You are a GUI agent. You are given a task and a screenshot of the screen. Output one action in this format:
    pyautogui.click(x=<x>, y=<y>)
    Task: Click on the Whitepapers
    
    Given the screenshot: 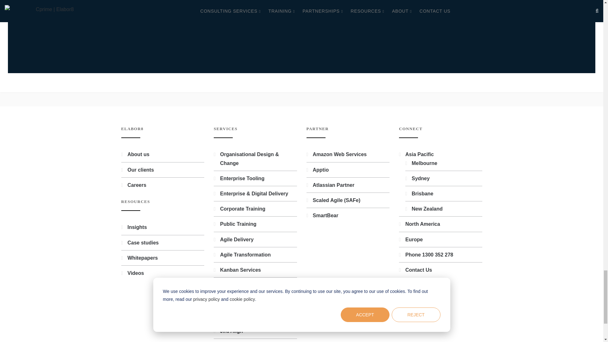 What is the action you would take?
    pyautogui.click(x=142, y=258)
    